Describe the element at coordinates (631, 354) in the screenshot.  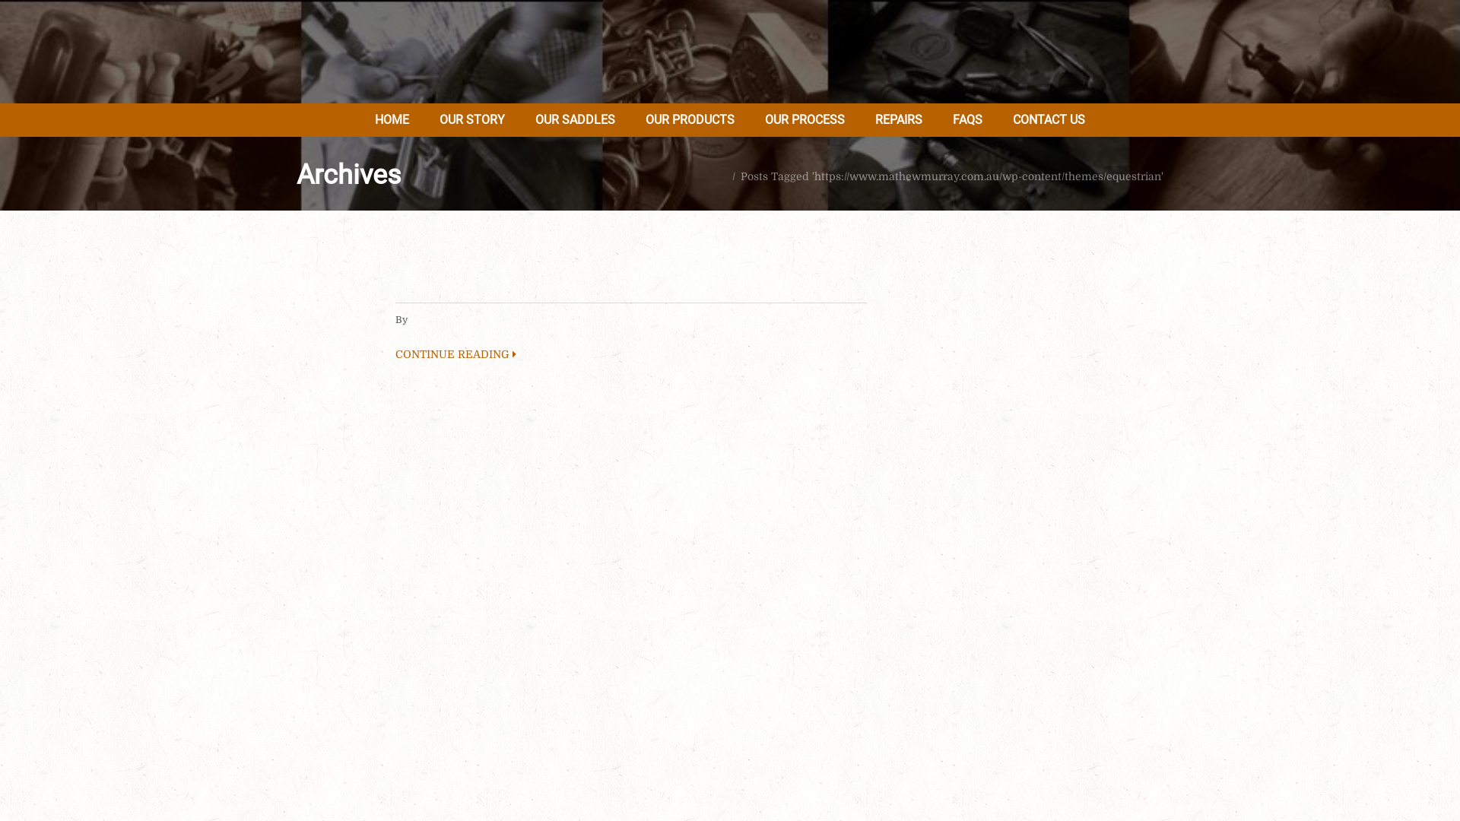
I see `CONTINUE READING` at that location.